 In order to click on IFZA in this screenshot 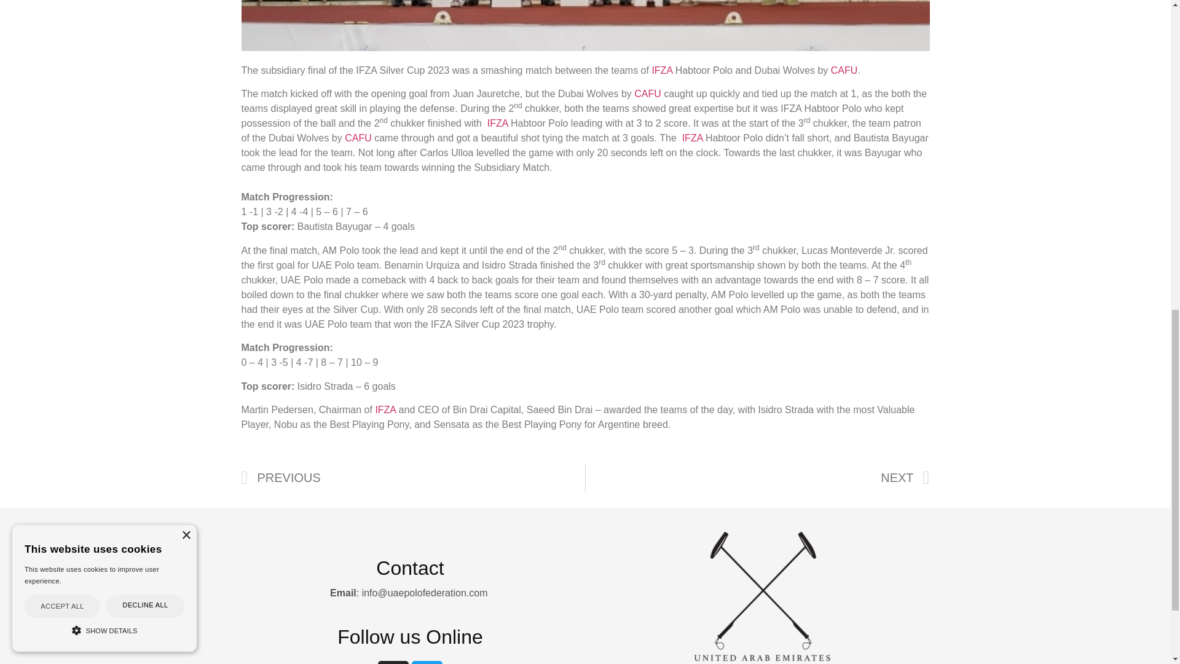, I will do `click(663, 70)`.